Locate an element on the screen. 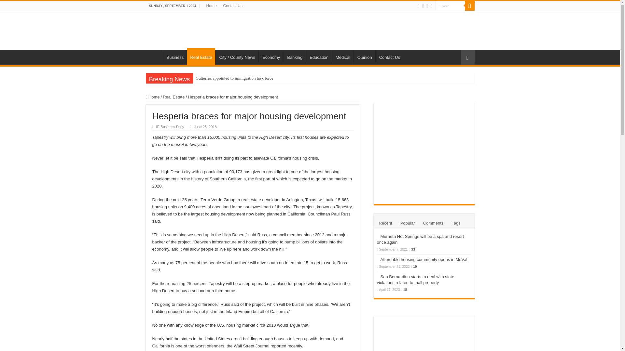 The height and width of the screenshot is (351, 625). Search is located at coordinates (469, 6).